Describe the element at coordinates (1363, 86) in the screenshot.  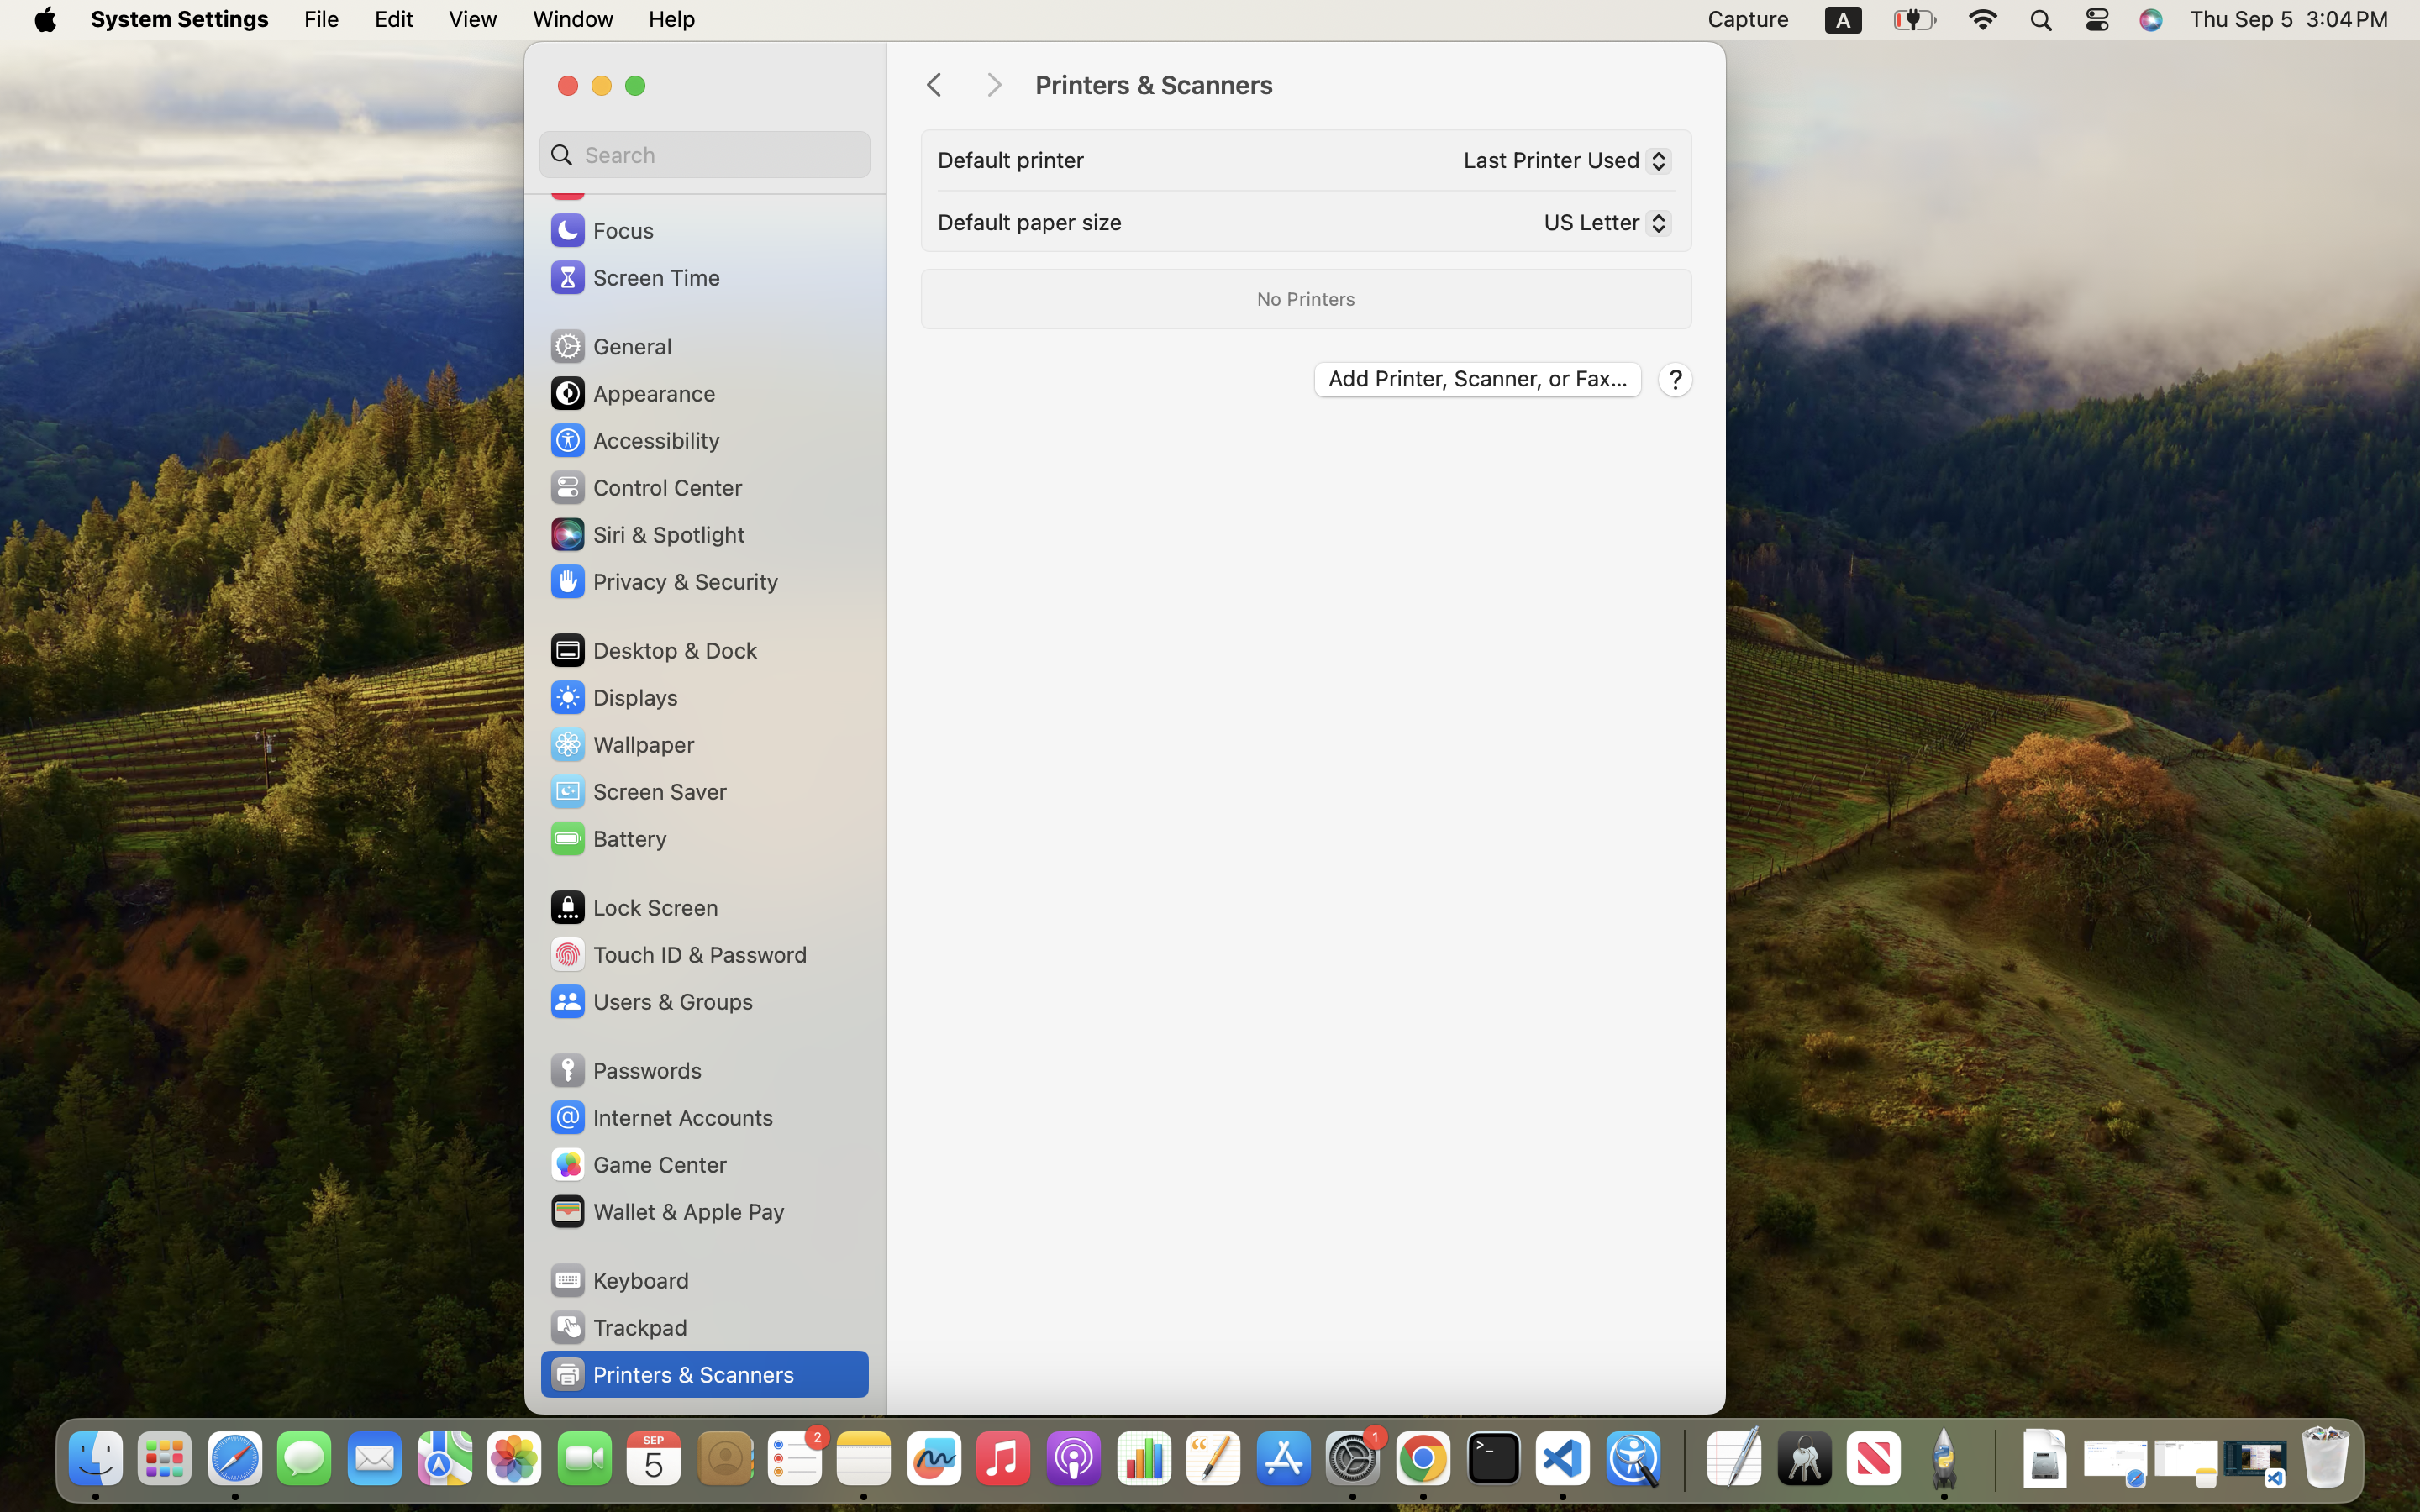
I see `Printers & Scanners` at that location.